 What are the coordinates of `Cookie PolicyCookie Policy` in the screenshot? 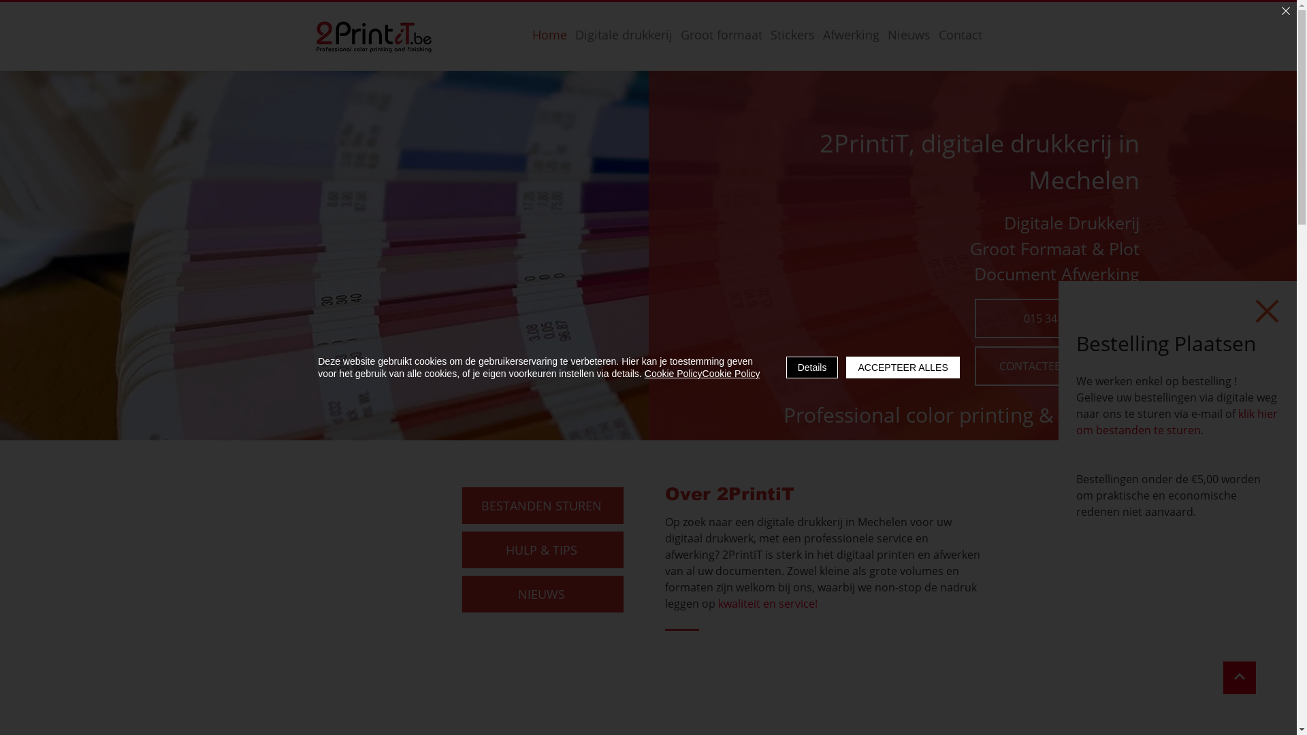 It's located at (703, 374).